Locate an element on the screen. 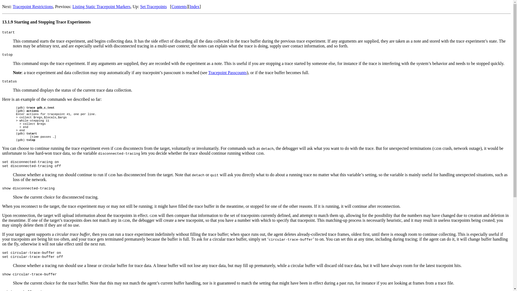  Tracepoint Restrictions is located at coordinates (32, 6).